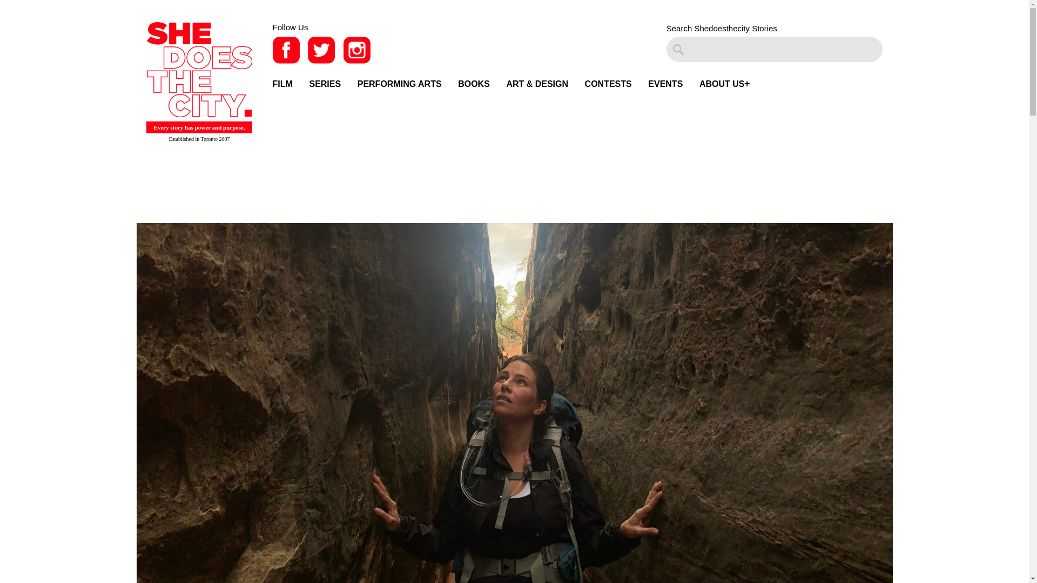 The width and height of the screenshot is (1037, 583). What do you see at coordinates (665, 84) in the screenshot?
I see `EVENTS` at bounding box center [665, 84].